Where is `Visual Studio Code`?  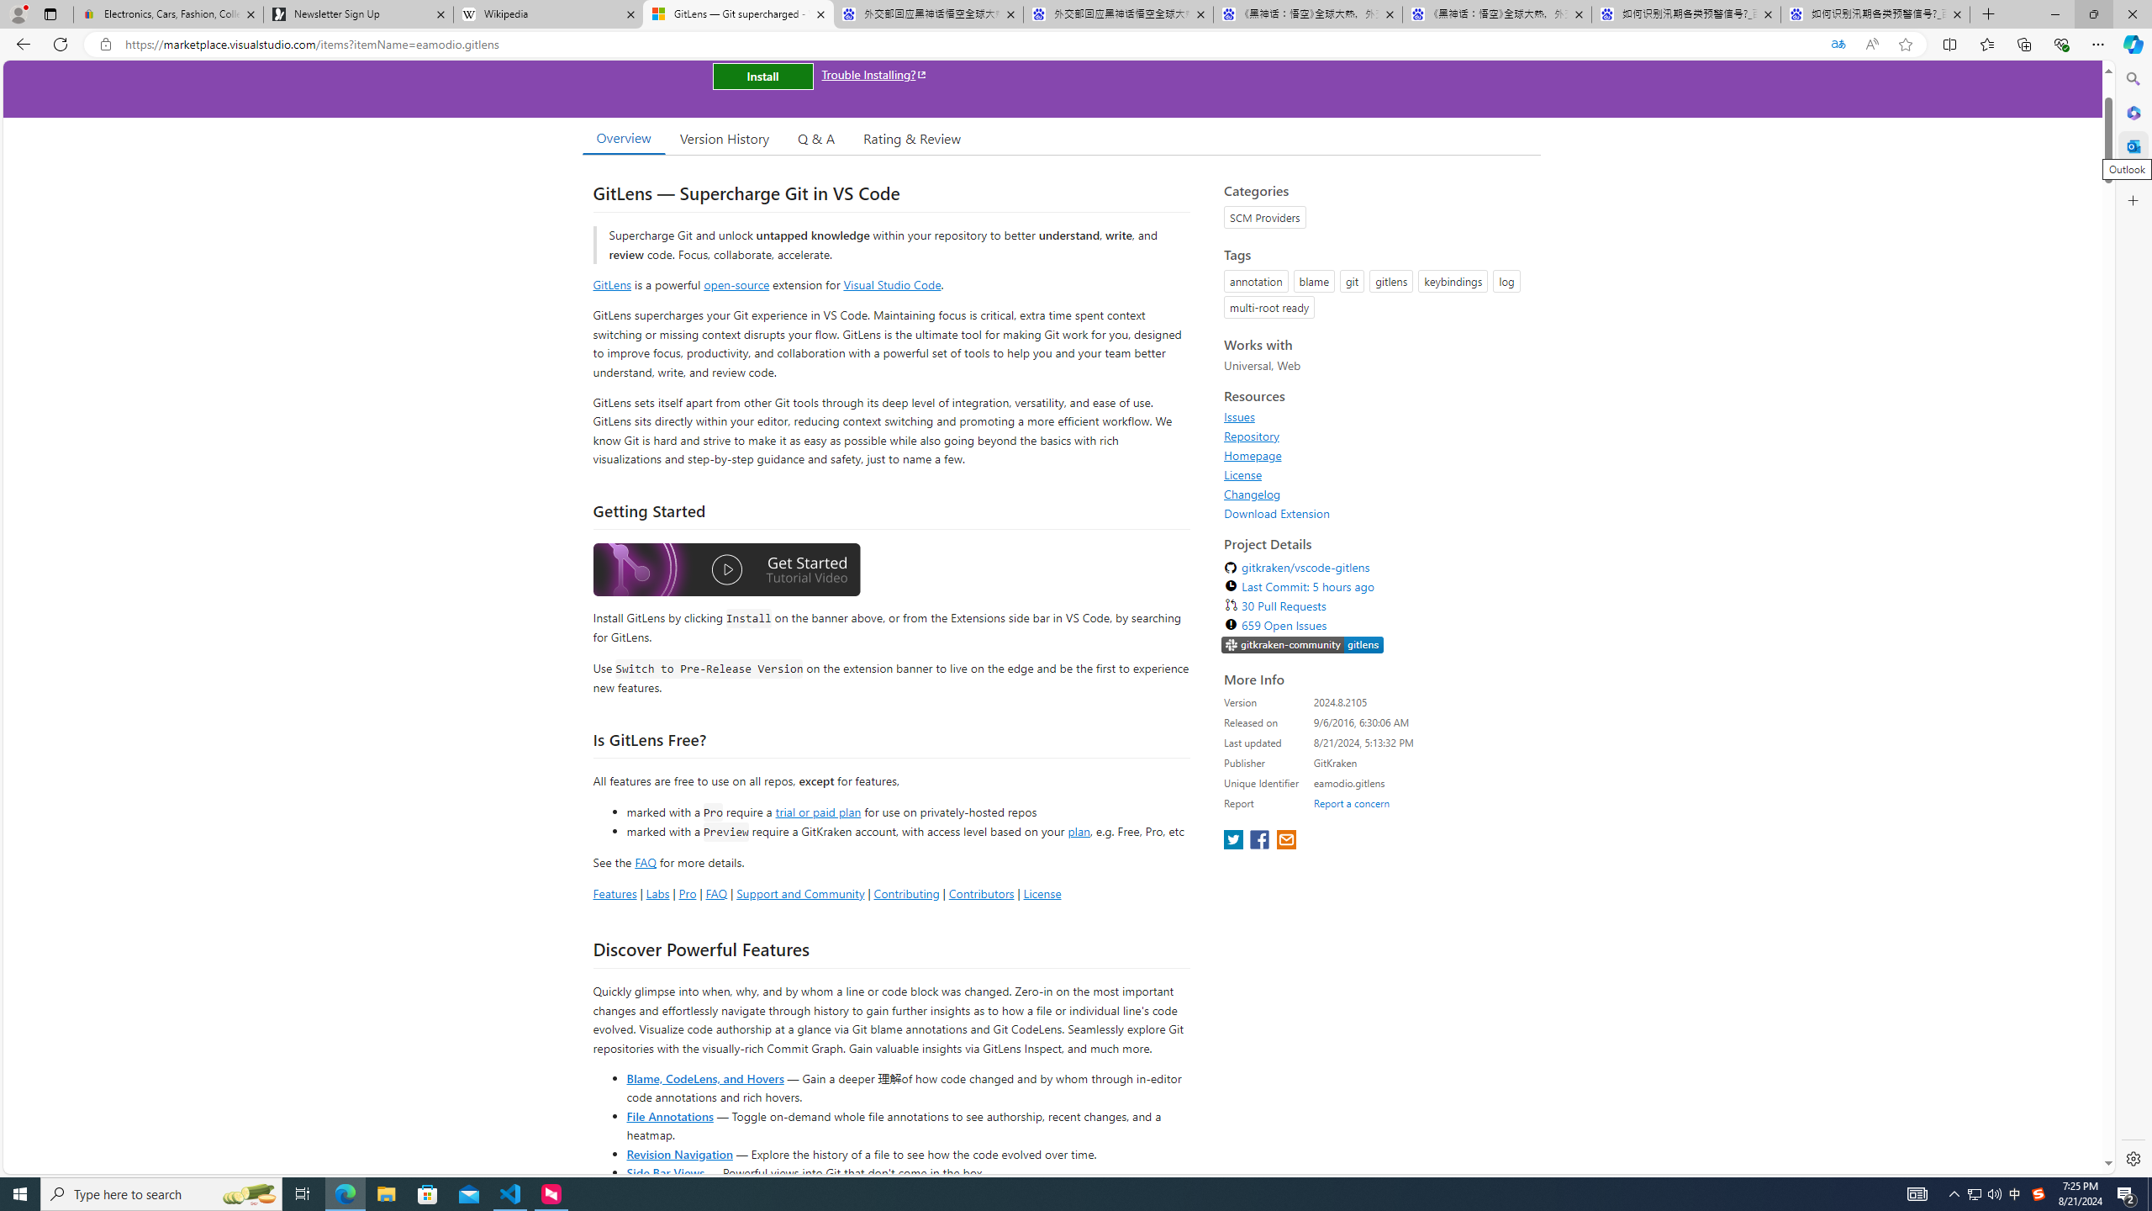
Visual Studio Code is located at coordinates (893, 284).